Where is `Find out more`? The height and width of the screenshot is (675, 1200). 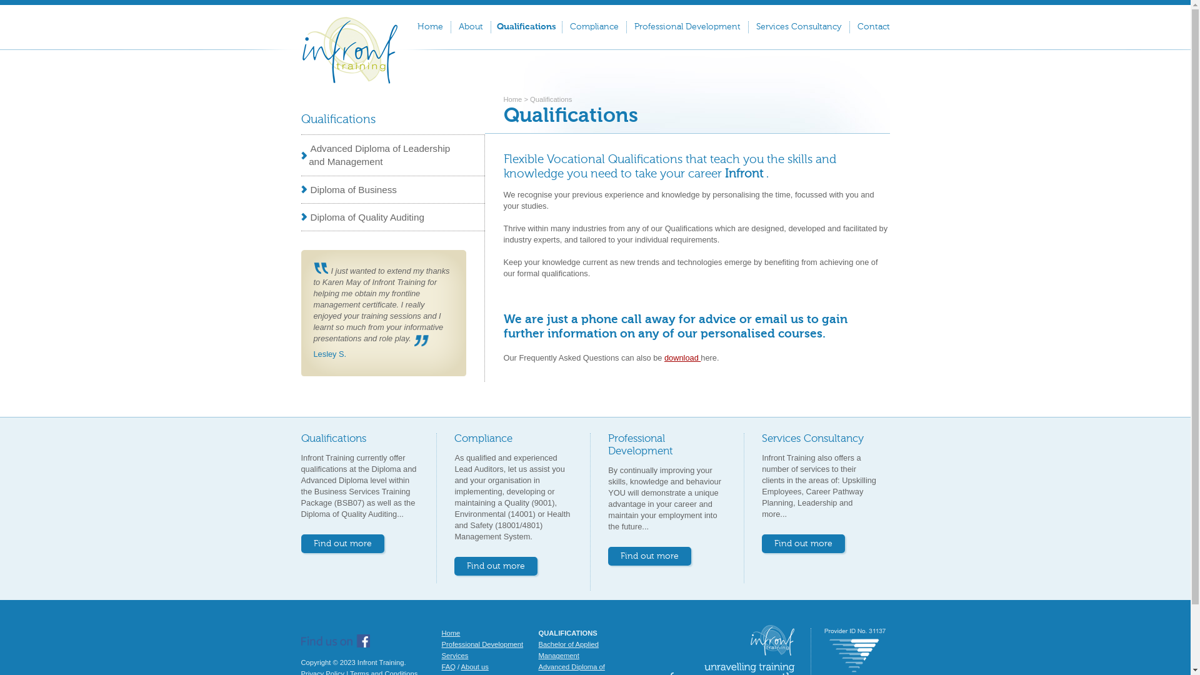
Find out more is located at coordinates (496, 566).